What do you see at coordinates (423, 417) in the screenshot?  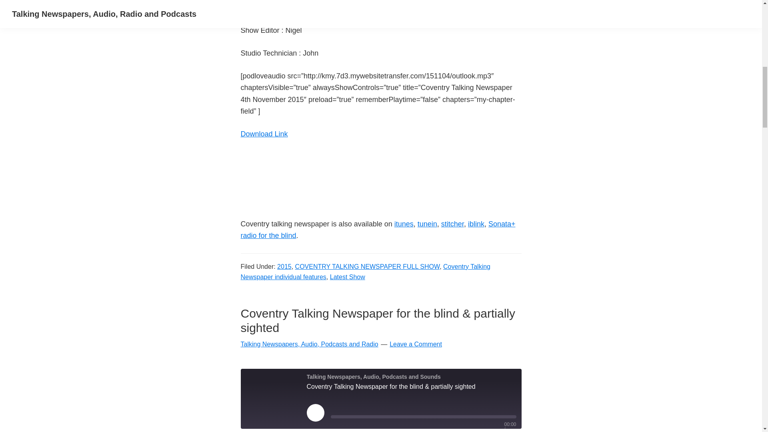 I see `Seek` at bounding box center [423, 417].